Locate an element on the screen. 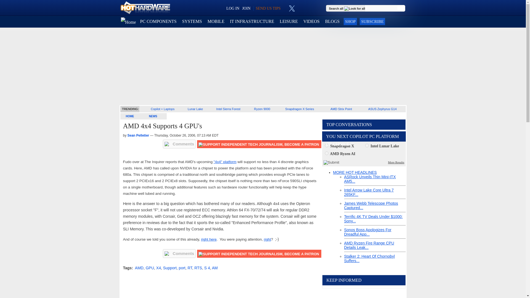 The width and height of the screenshot is (530, 298). PC COMPONENTS is located at coordinates (158, 22).